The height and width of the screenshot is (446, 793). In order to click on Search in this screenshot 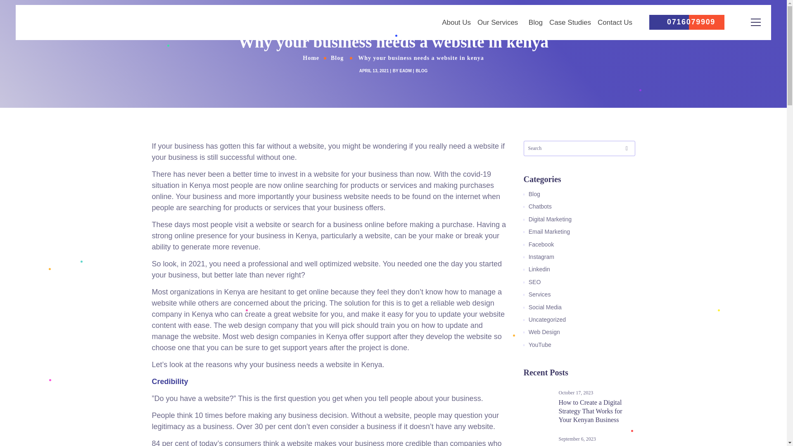, I will do `click(730, 45)`.